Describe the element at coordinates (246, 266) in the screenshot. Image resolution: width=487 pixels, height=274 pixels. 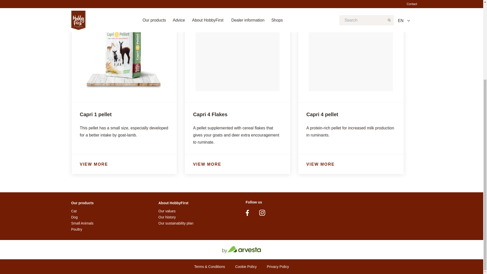
I see `Cookie Policy` at that location.